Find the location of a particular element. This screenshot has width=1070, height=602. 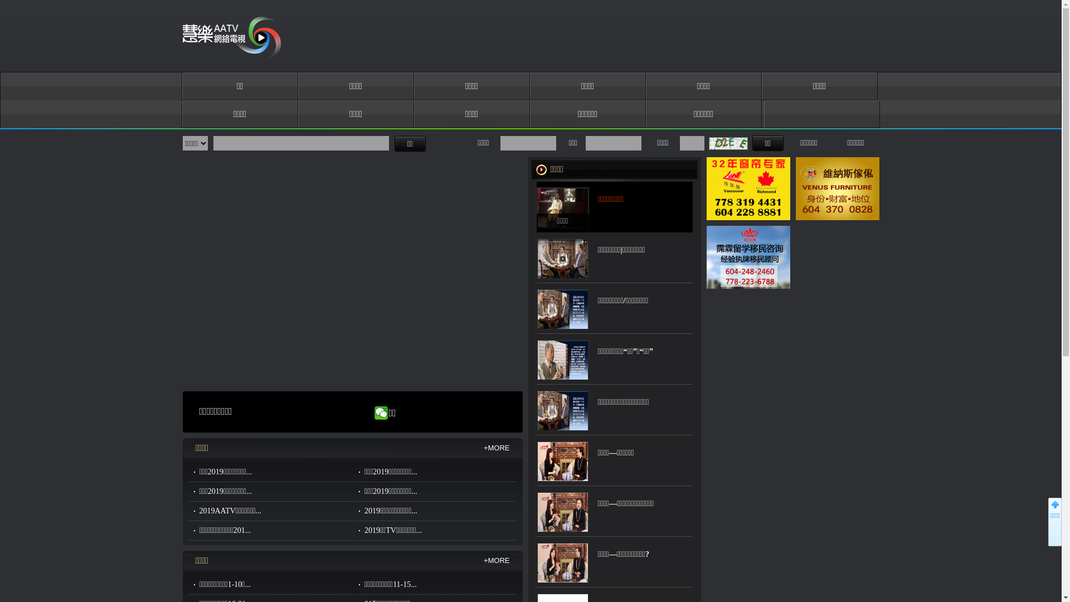

+MORE is located at coordinates (497, 561).